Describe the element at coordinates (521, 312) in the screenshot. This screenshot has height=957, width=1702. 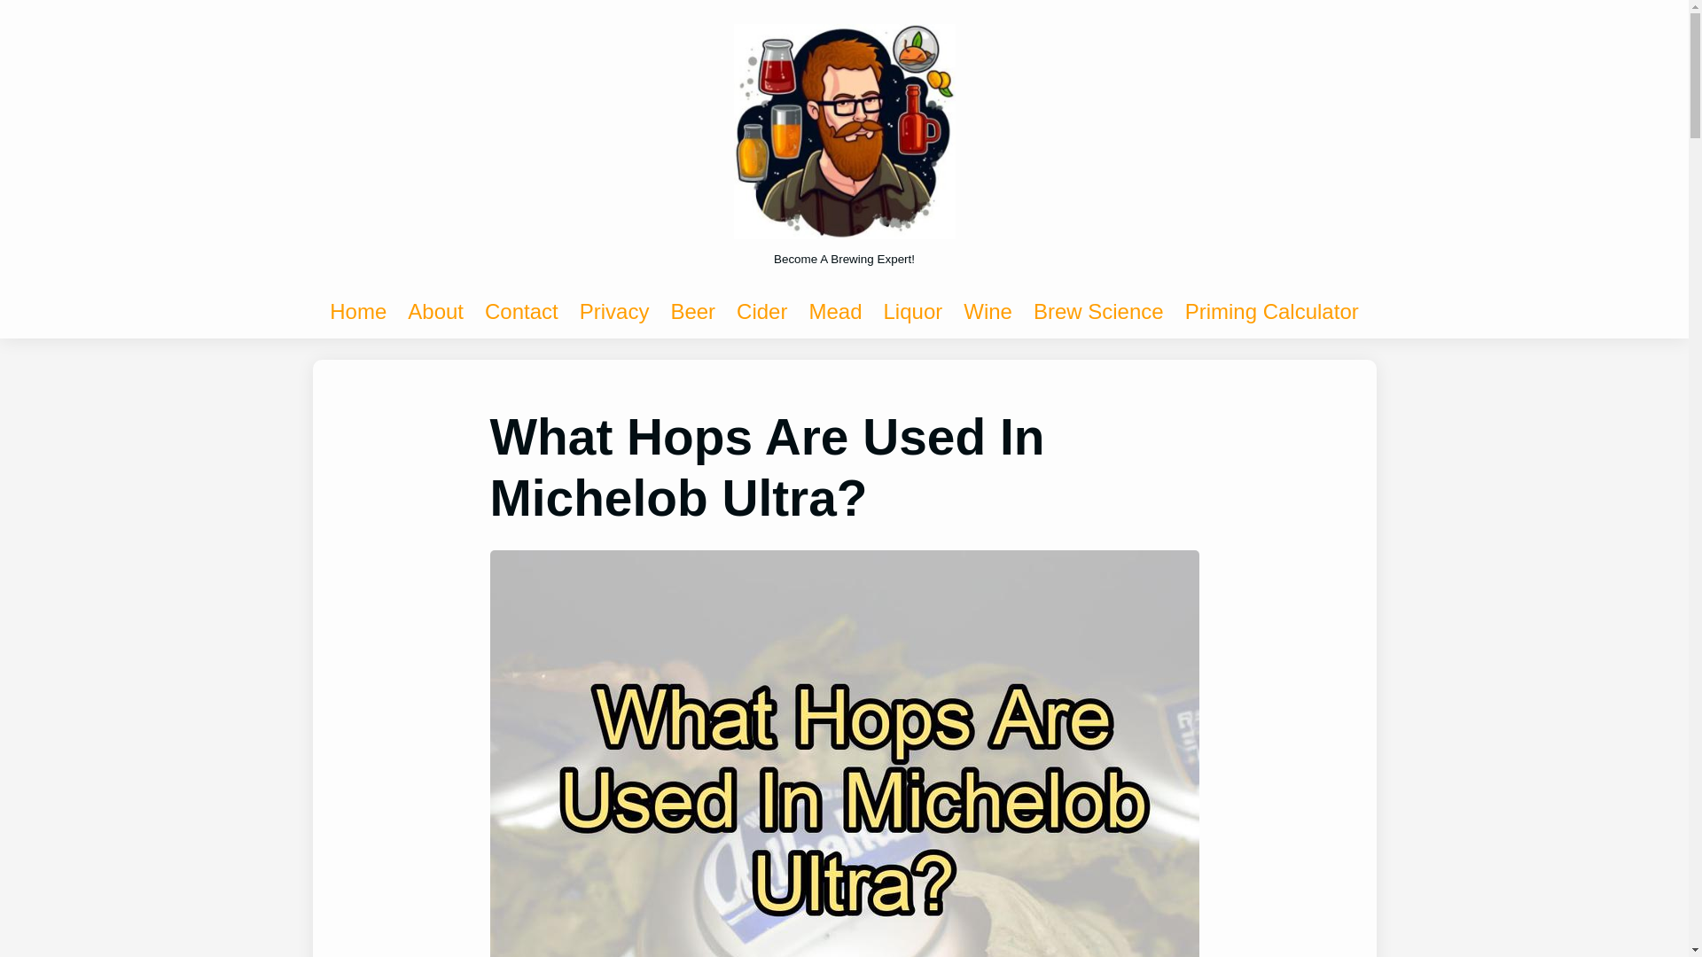
I see `Contact` at that location.